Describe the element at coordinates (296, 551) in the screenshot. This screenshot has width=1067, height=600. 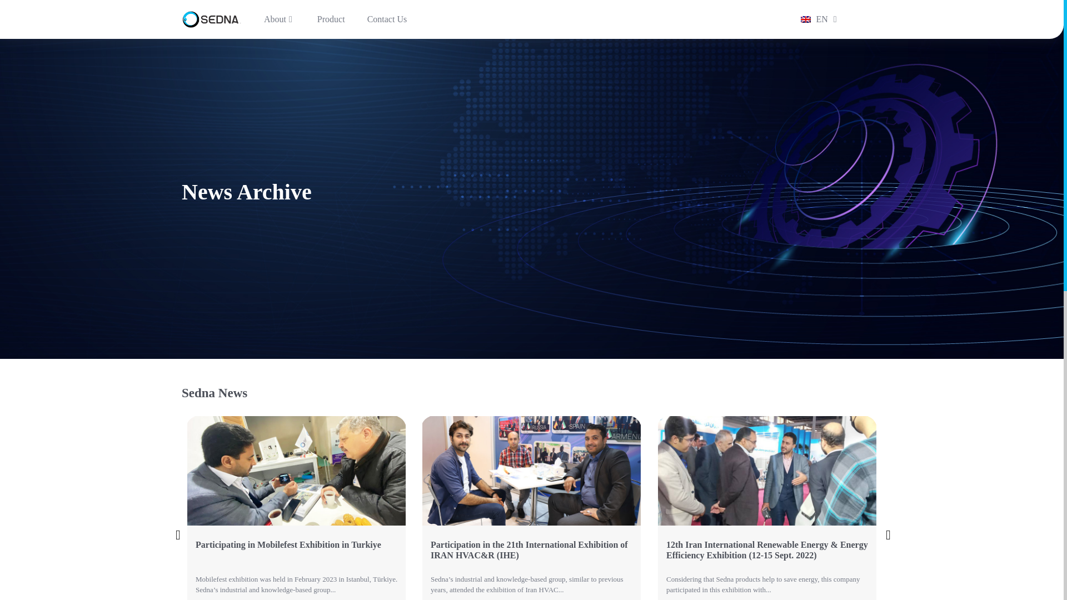
I see `Participating in Mobilefest Exhibition in Turkiye` at that location.